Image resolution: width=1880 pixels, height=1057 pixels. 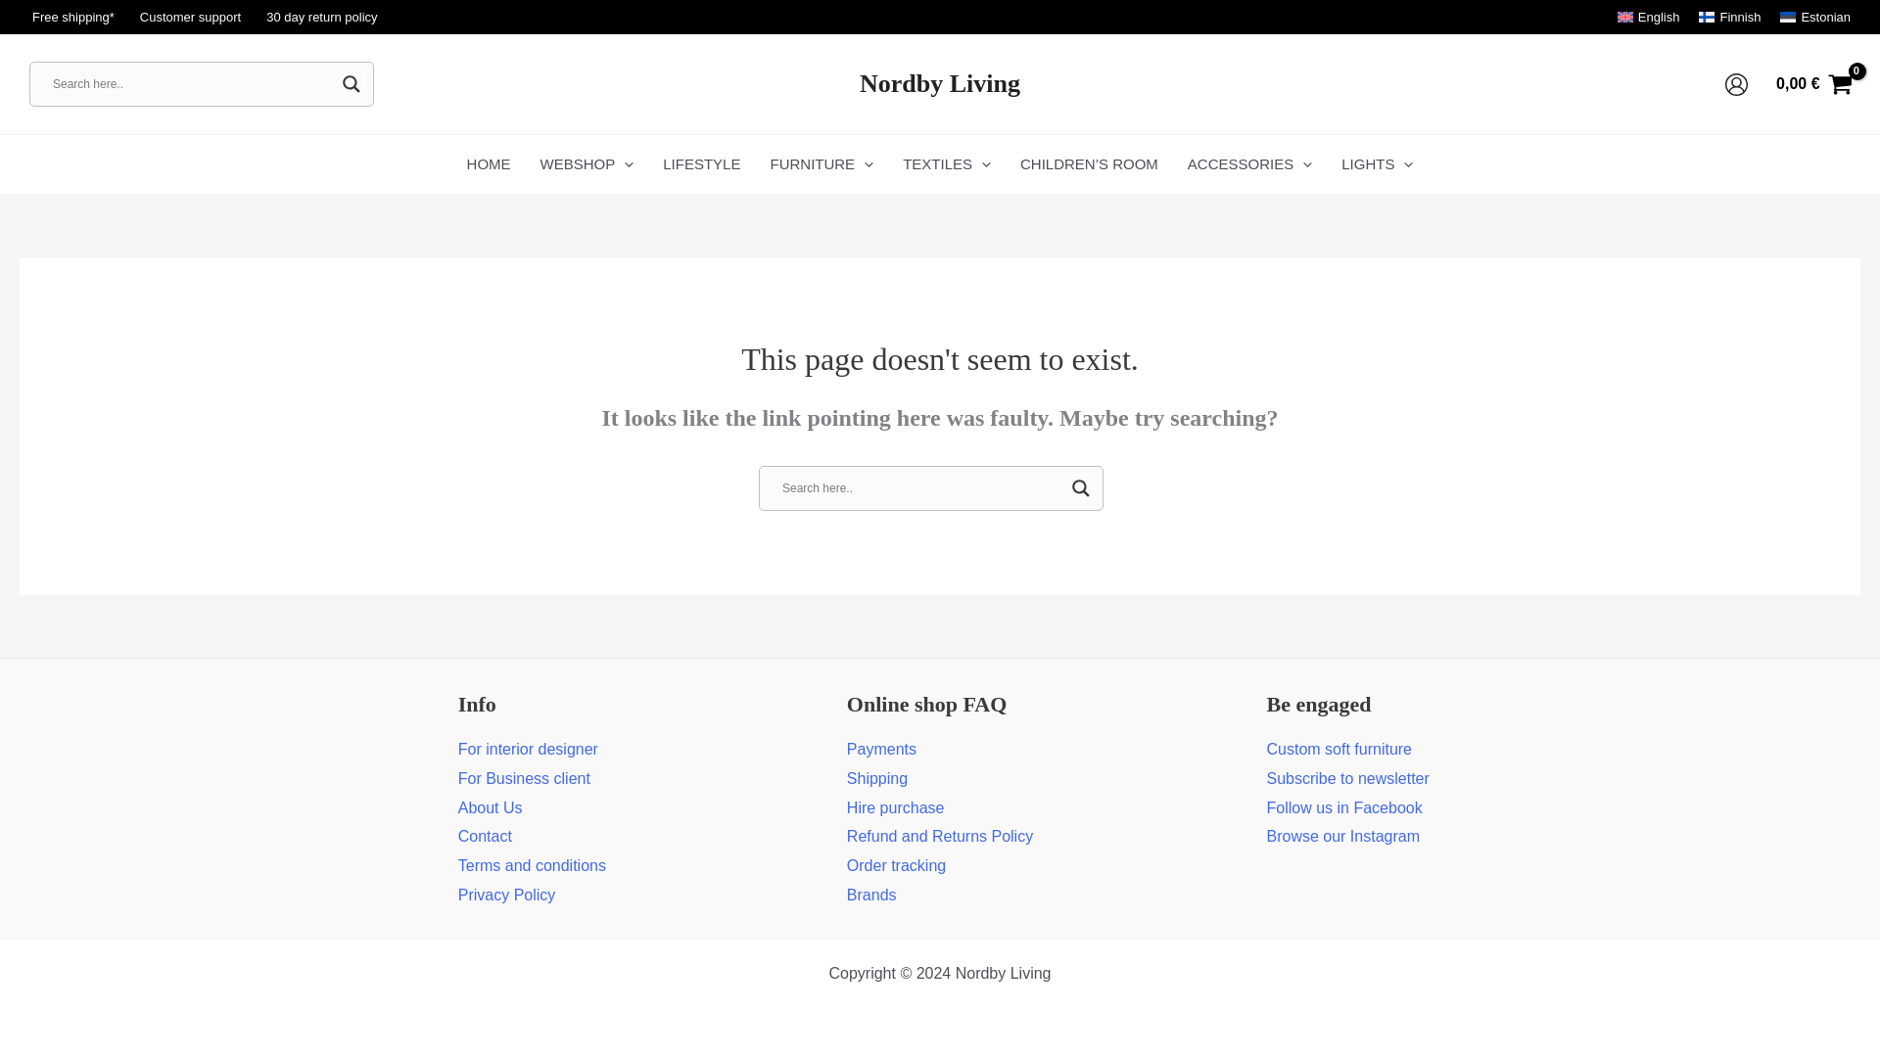 What do you see at coordinates (1729, 16) in the screenshot?
I see `Finnish` at bounding box center [1729, 16].